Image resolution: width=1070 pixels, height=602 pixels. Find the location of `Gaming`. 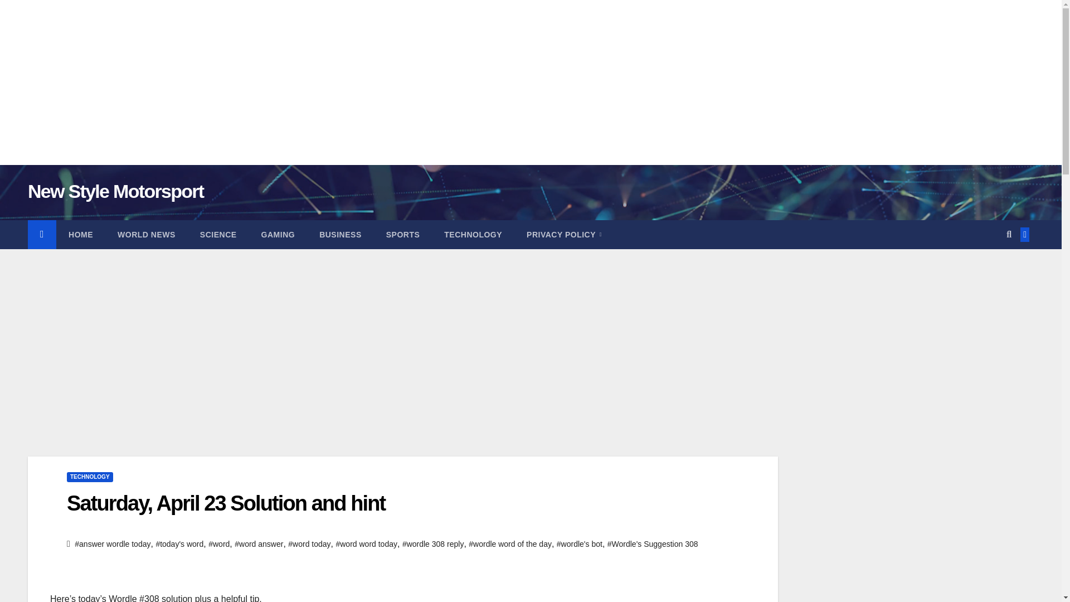

Gaming is located at coordinates (279, 235).